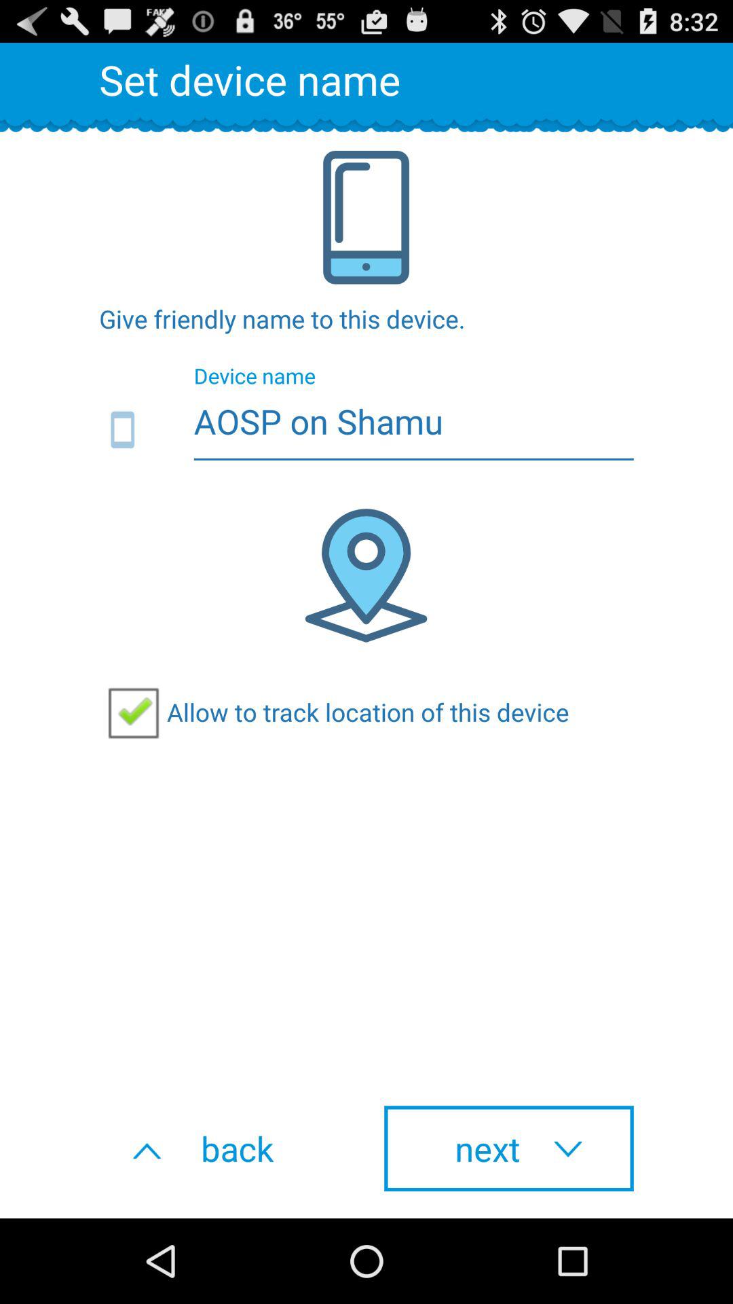 The width and height of the screenshot is (733, 1304). I want to click on choose the item to the left of next, so click(224, 1148).